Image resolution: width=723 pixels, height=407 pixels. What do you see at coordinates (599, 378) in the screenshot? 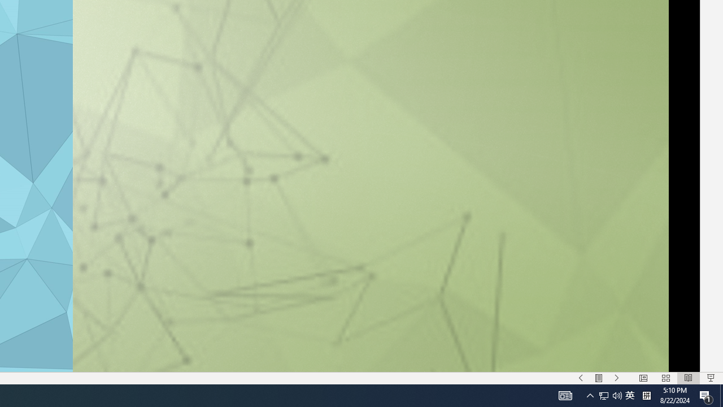
I see `Menu On` at bounding box center [599, 378].